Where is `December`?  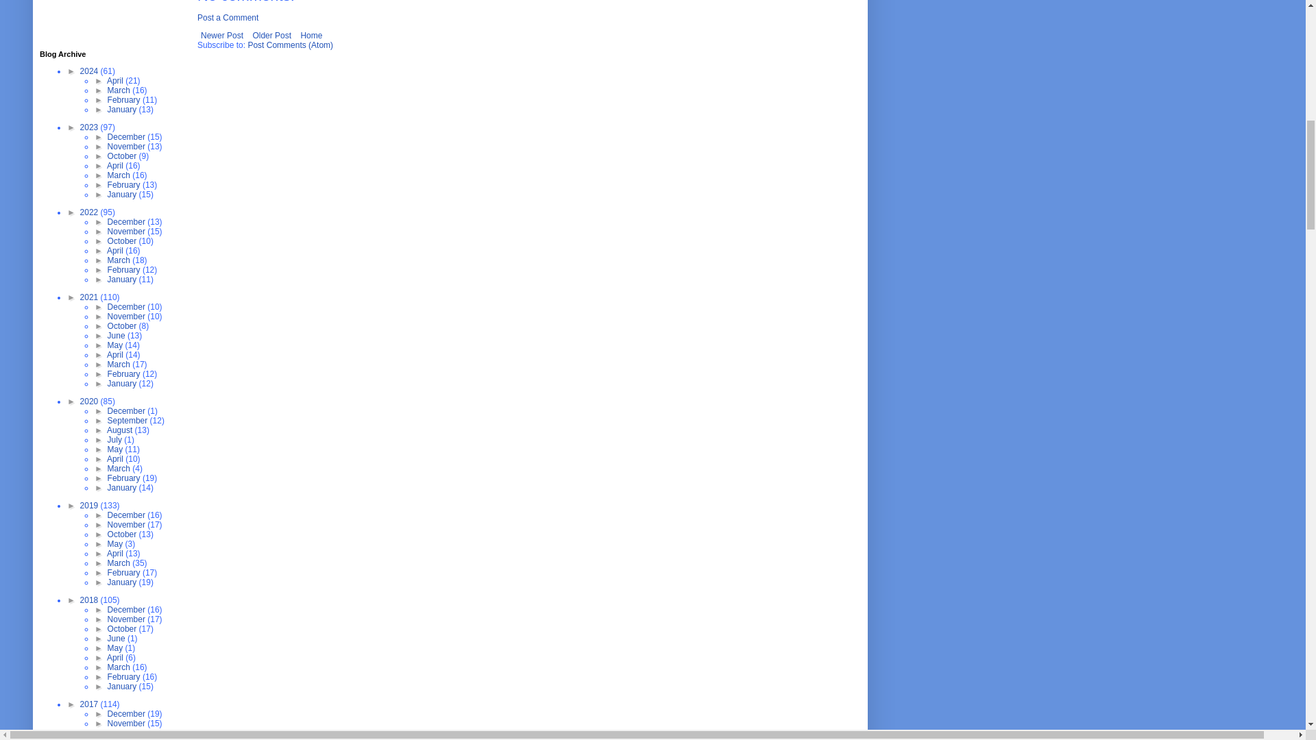 December is located at coordinates (127, 137).